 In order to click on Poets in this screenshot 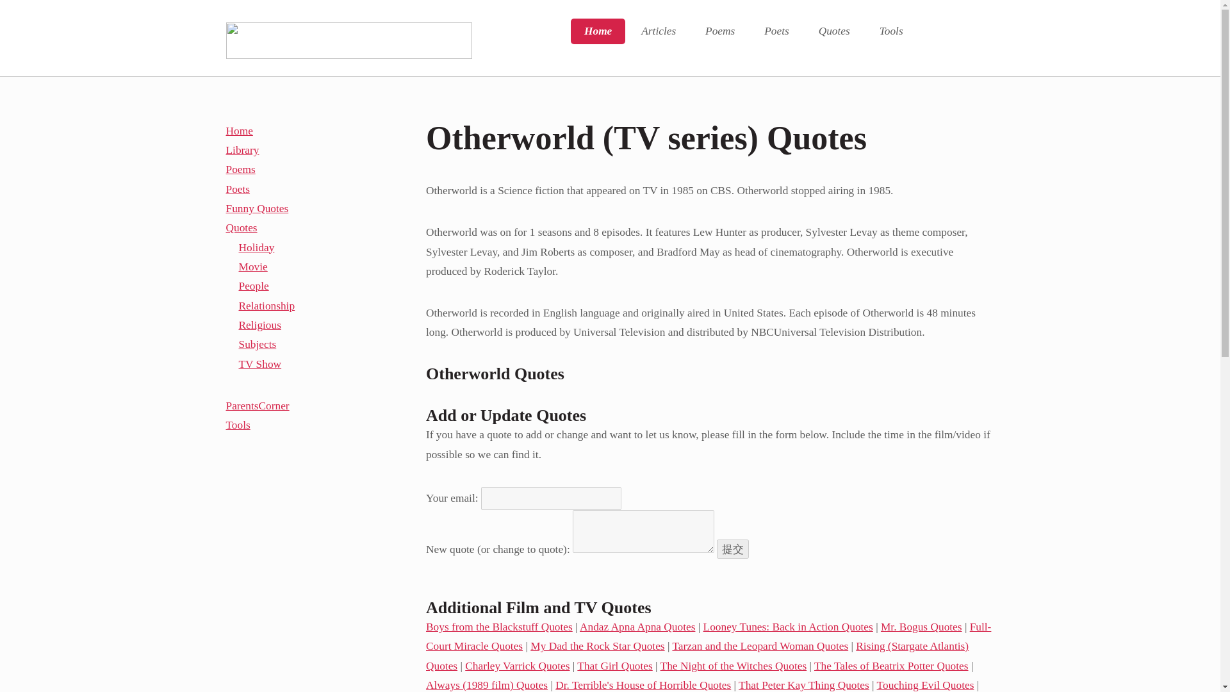, I will do `click(776, 31)`.